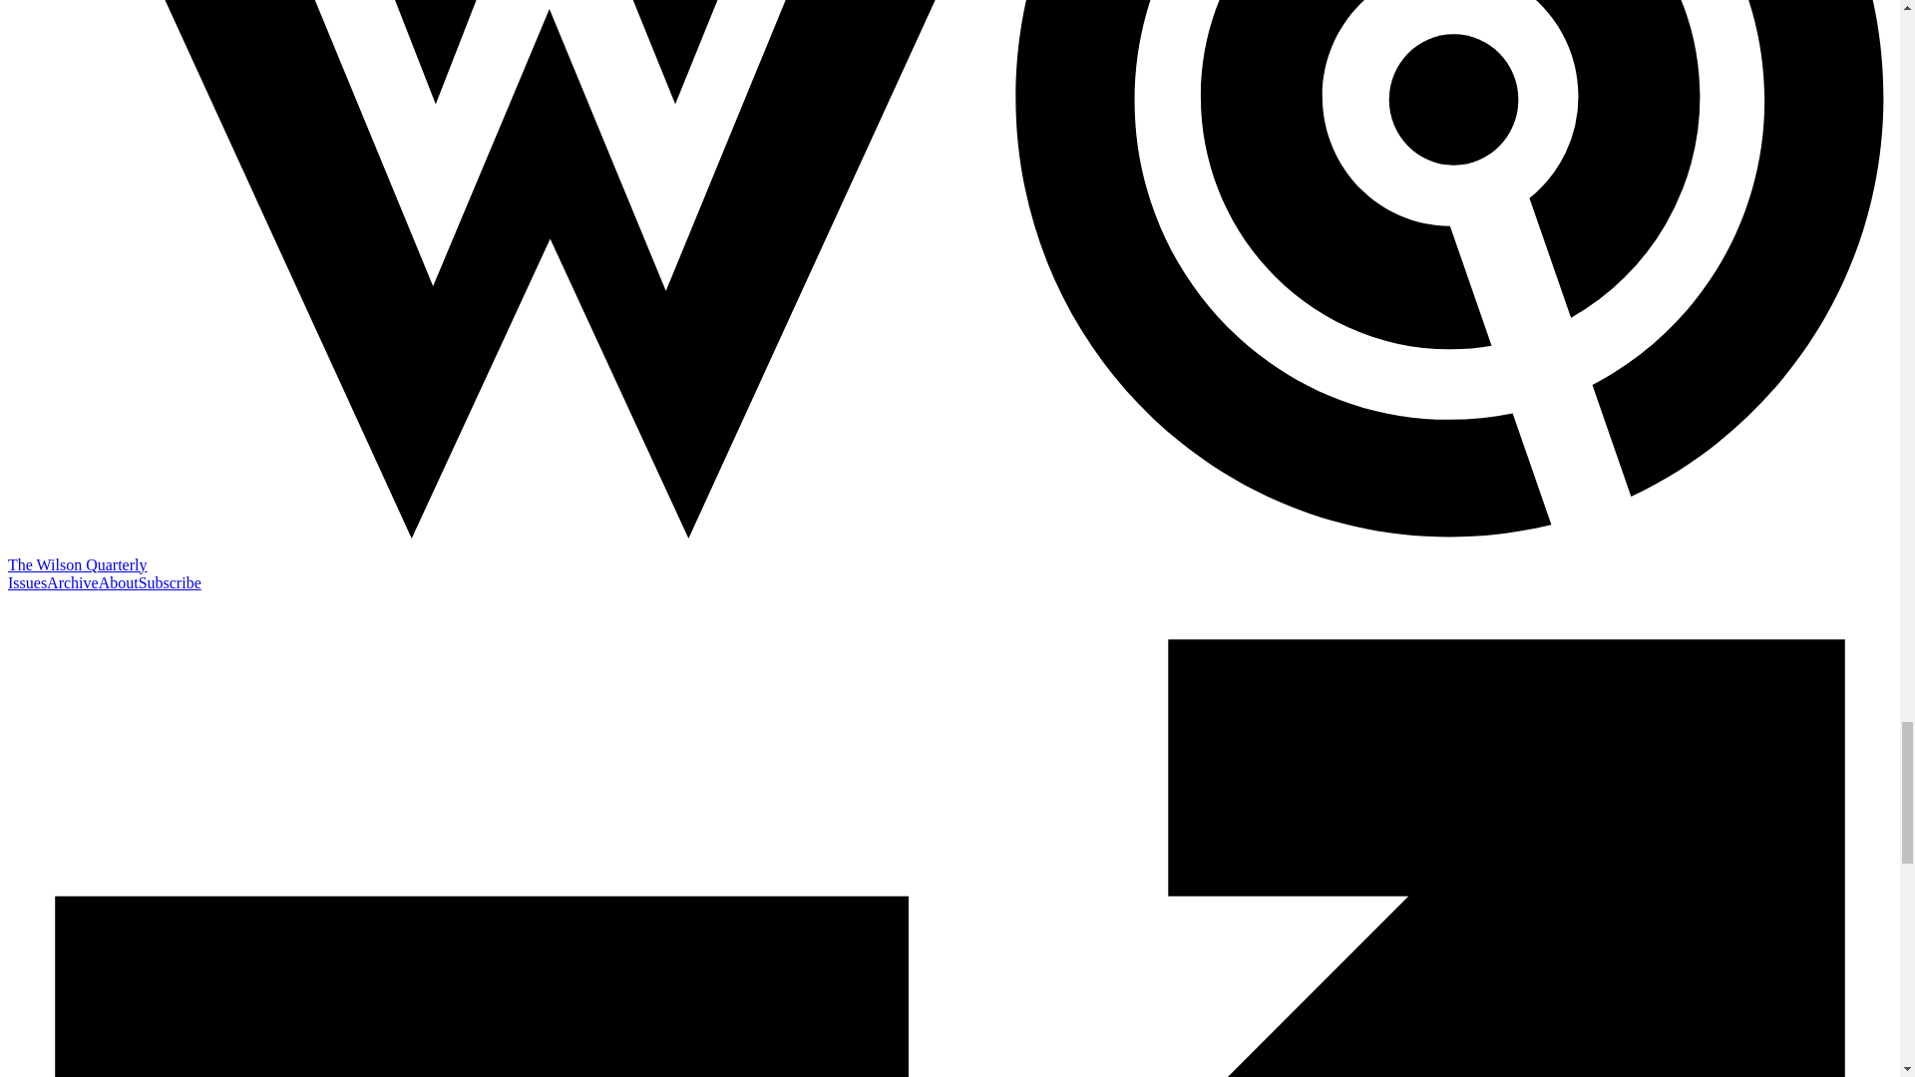 The image size is (1915, 1077). Describe the element at coordinates (118, 582) in the screenshot. I see `About` at that location.